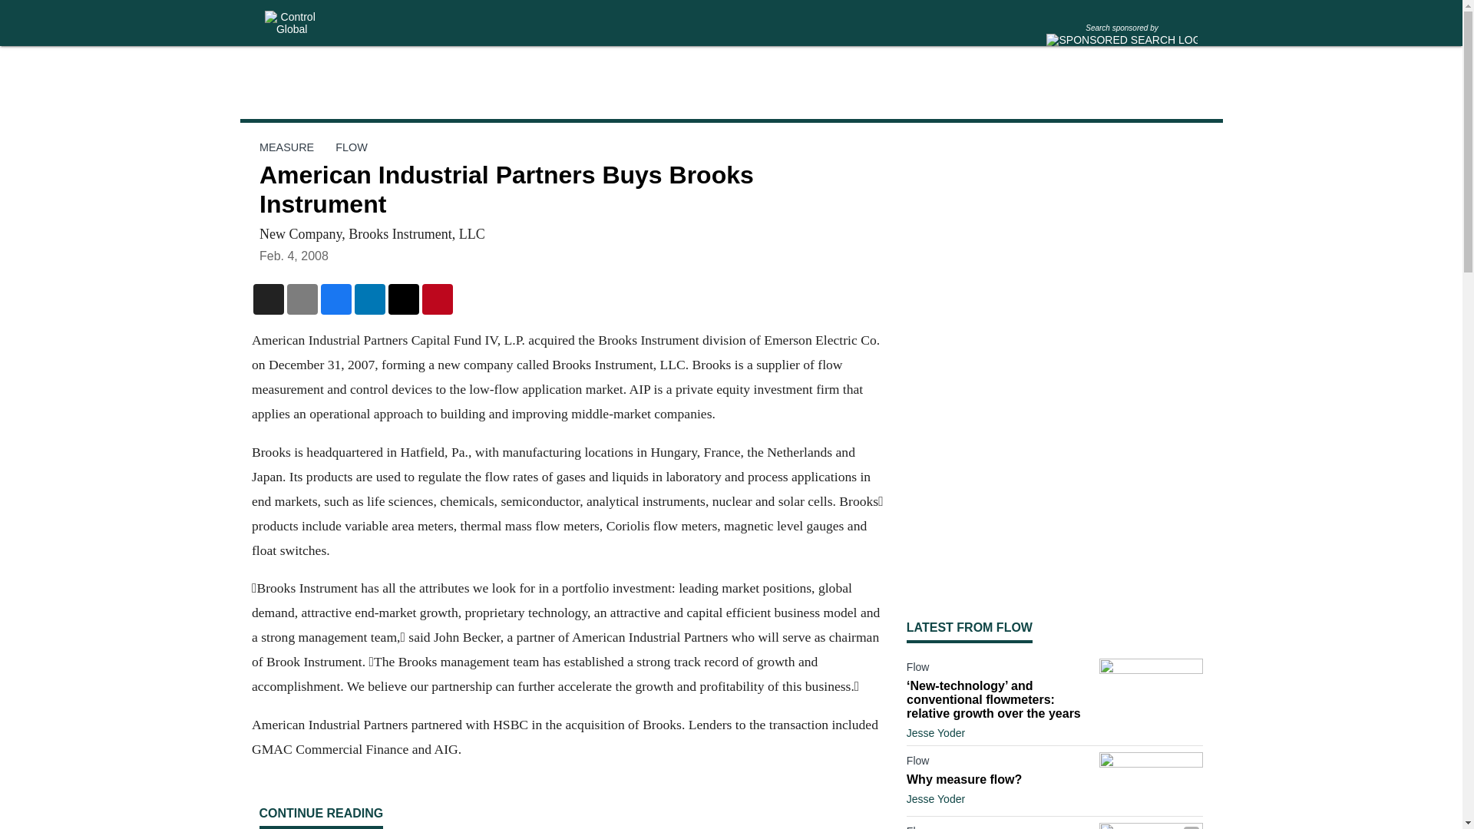 This screenshot has width=1474, height=829. I want to click on FLOW, so click(352, 147).